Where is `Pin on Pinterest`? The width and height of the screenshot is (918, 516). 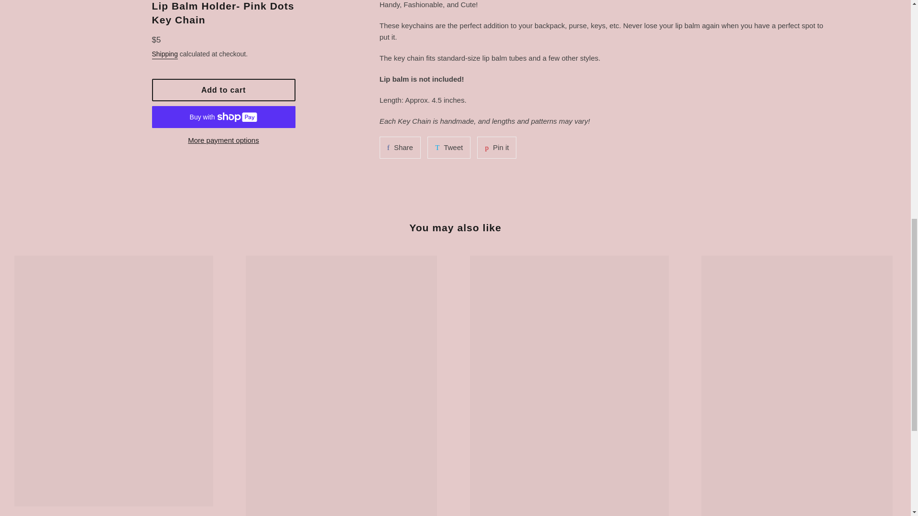 Pin on Pinterest is located at coordinates (224, 90).